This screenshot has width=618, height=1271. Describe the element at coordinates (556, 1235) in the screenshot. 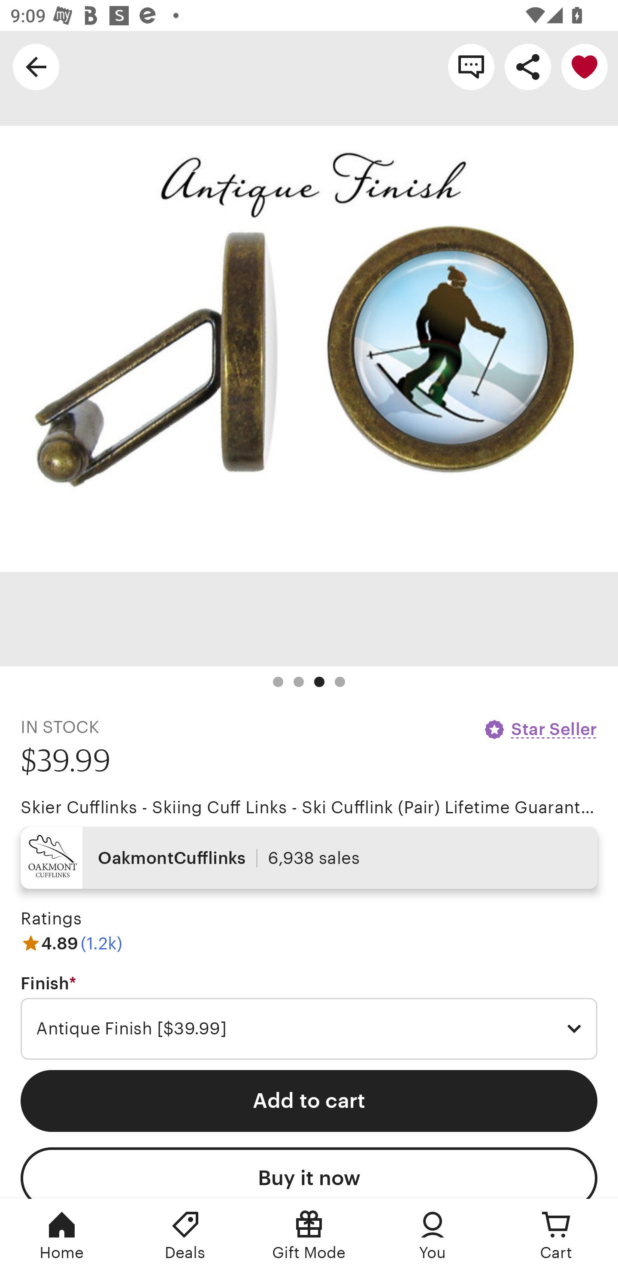

I see `Cart` at that location.